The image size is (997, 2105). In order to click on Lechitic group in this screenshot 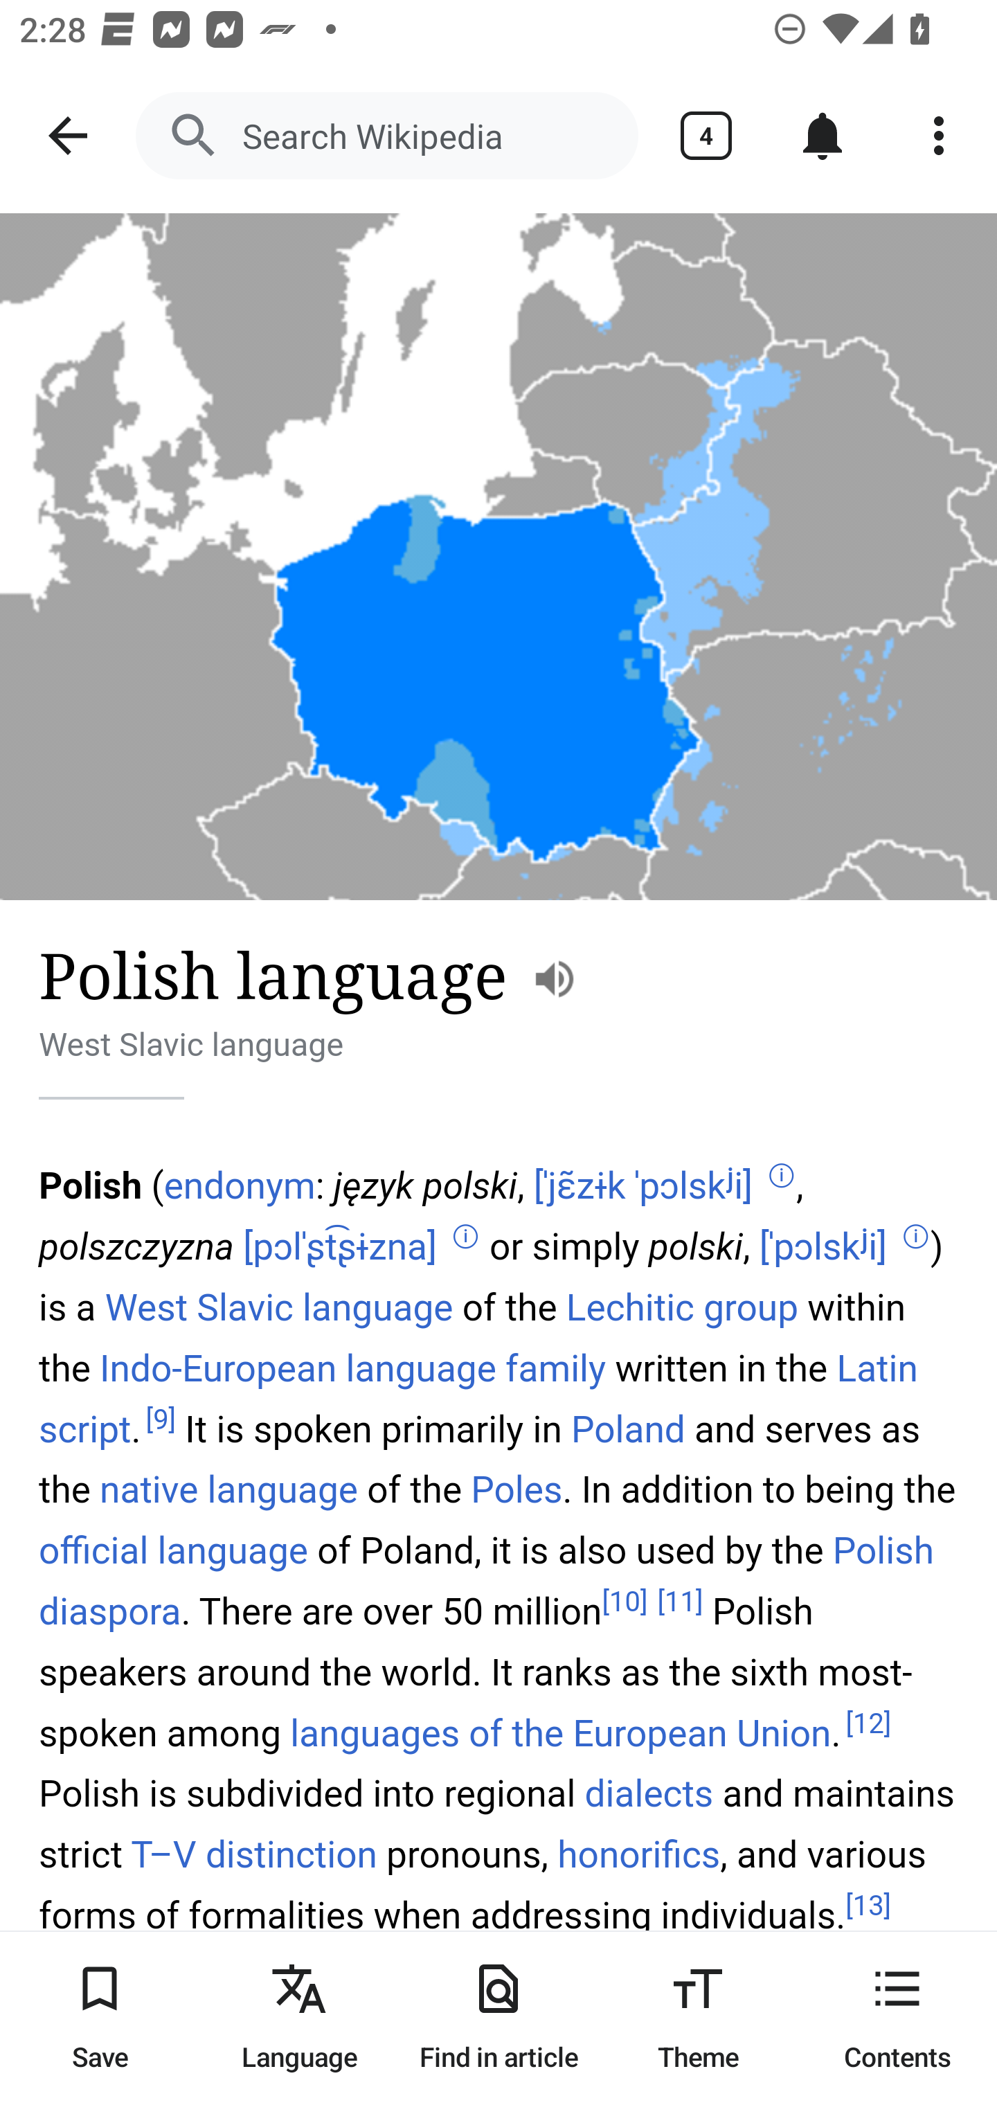, I will do `click(681, 1307)`.